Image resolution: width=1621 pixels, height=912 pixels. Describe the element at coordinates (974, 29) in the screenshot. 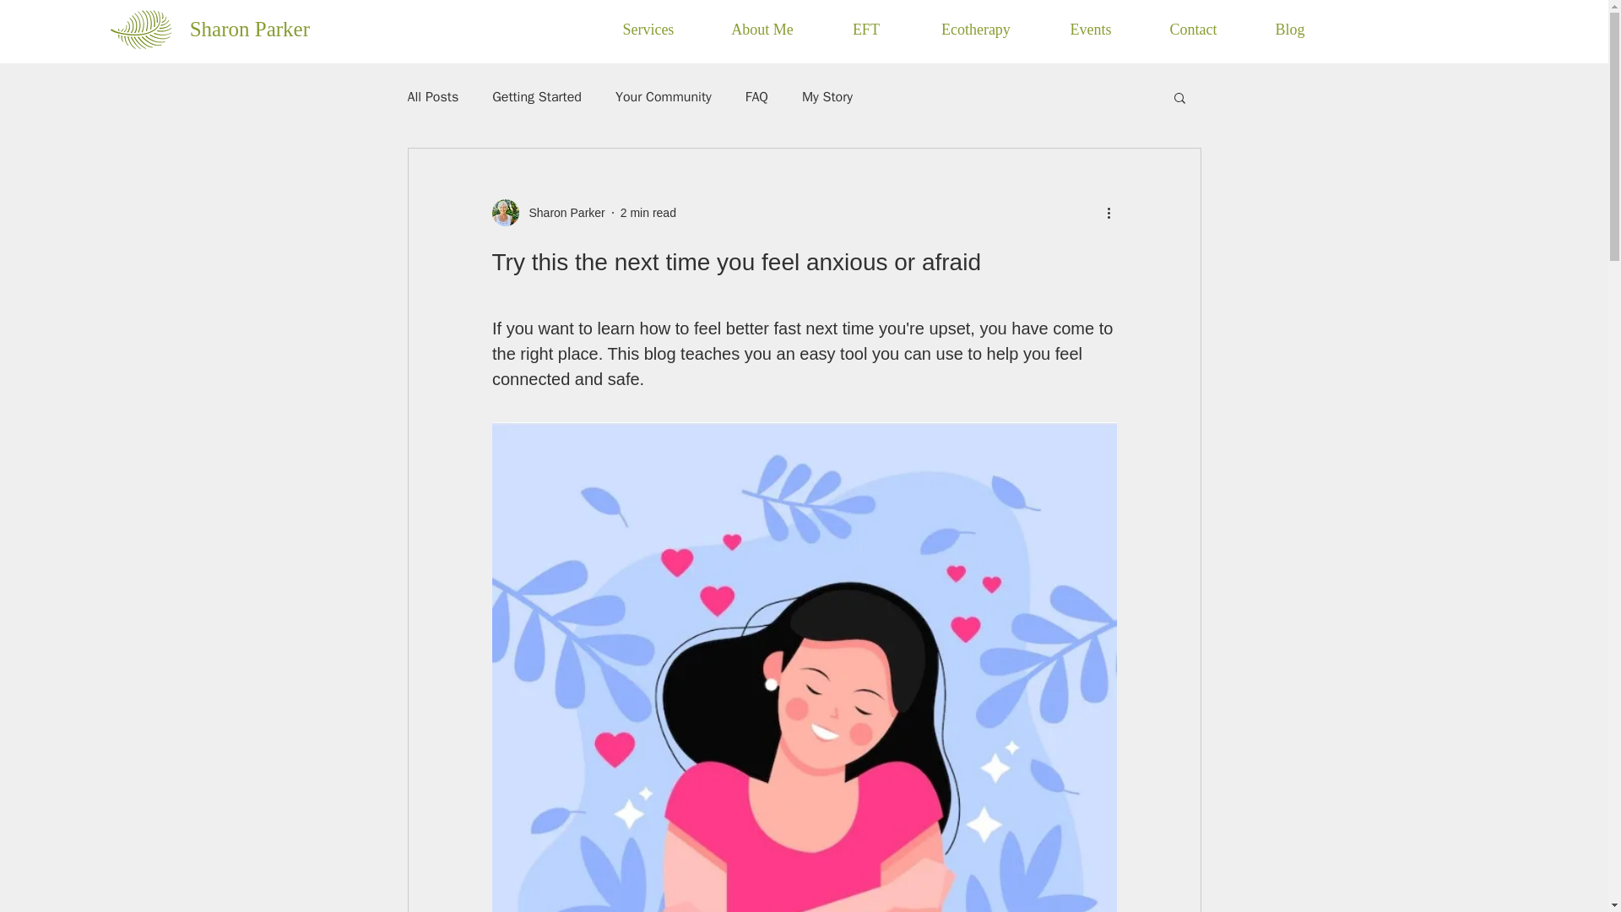

I see `Ecotherapy` at that location.